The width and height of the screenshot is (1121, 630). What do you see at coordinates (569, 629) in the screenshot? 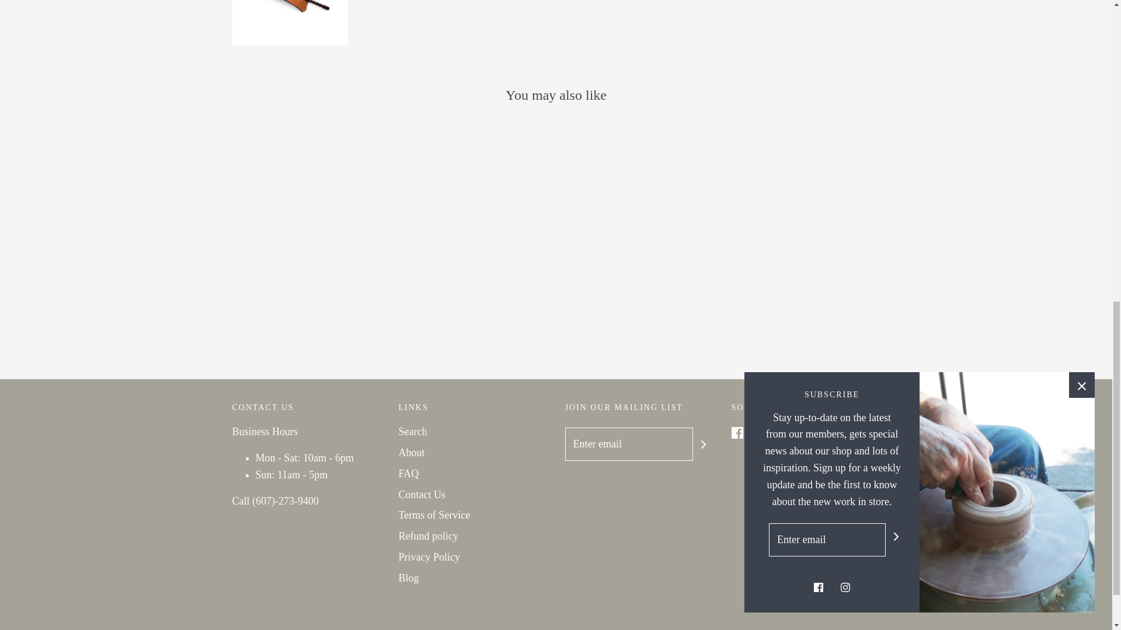
I see `American Express` at bounding box center [569, 629].